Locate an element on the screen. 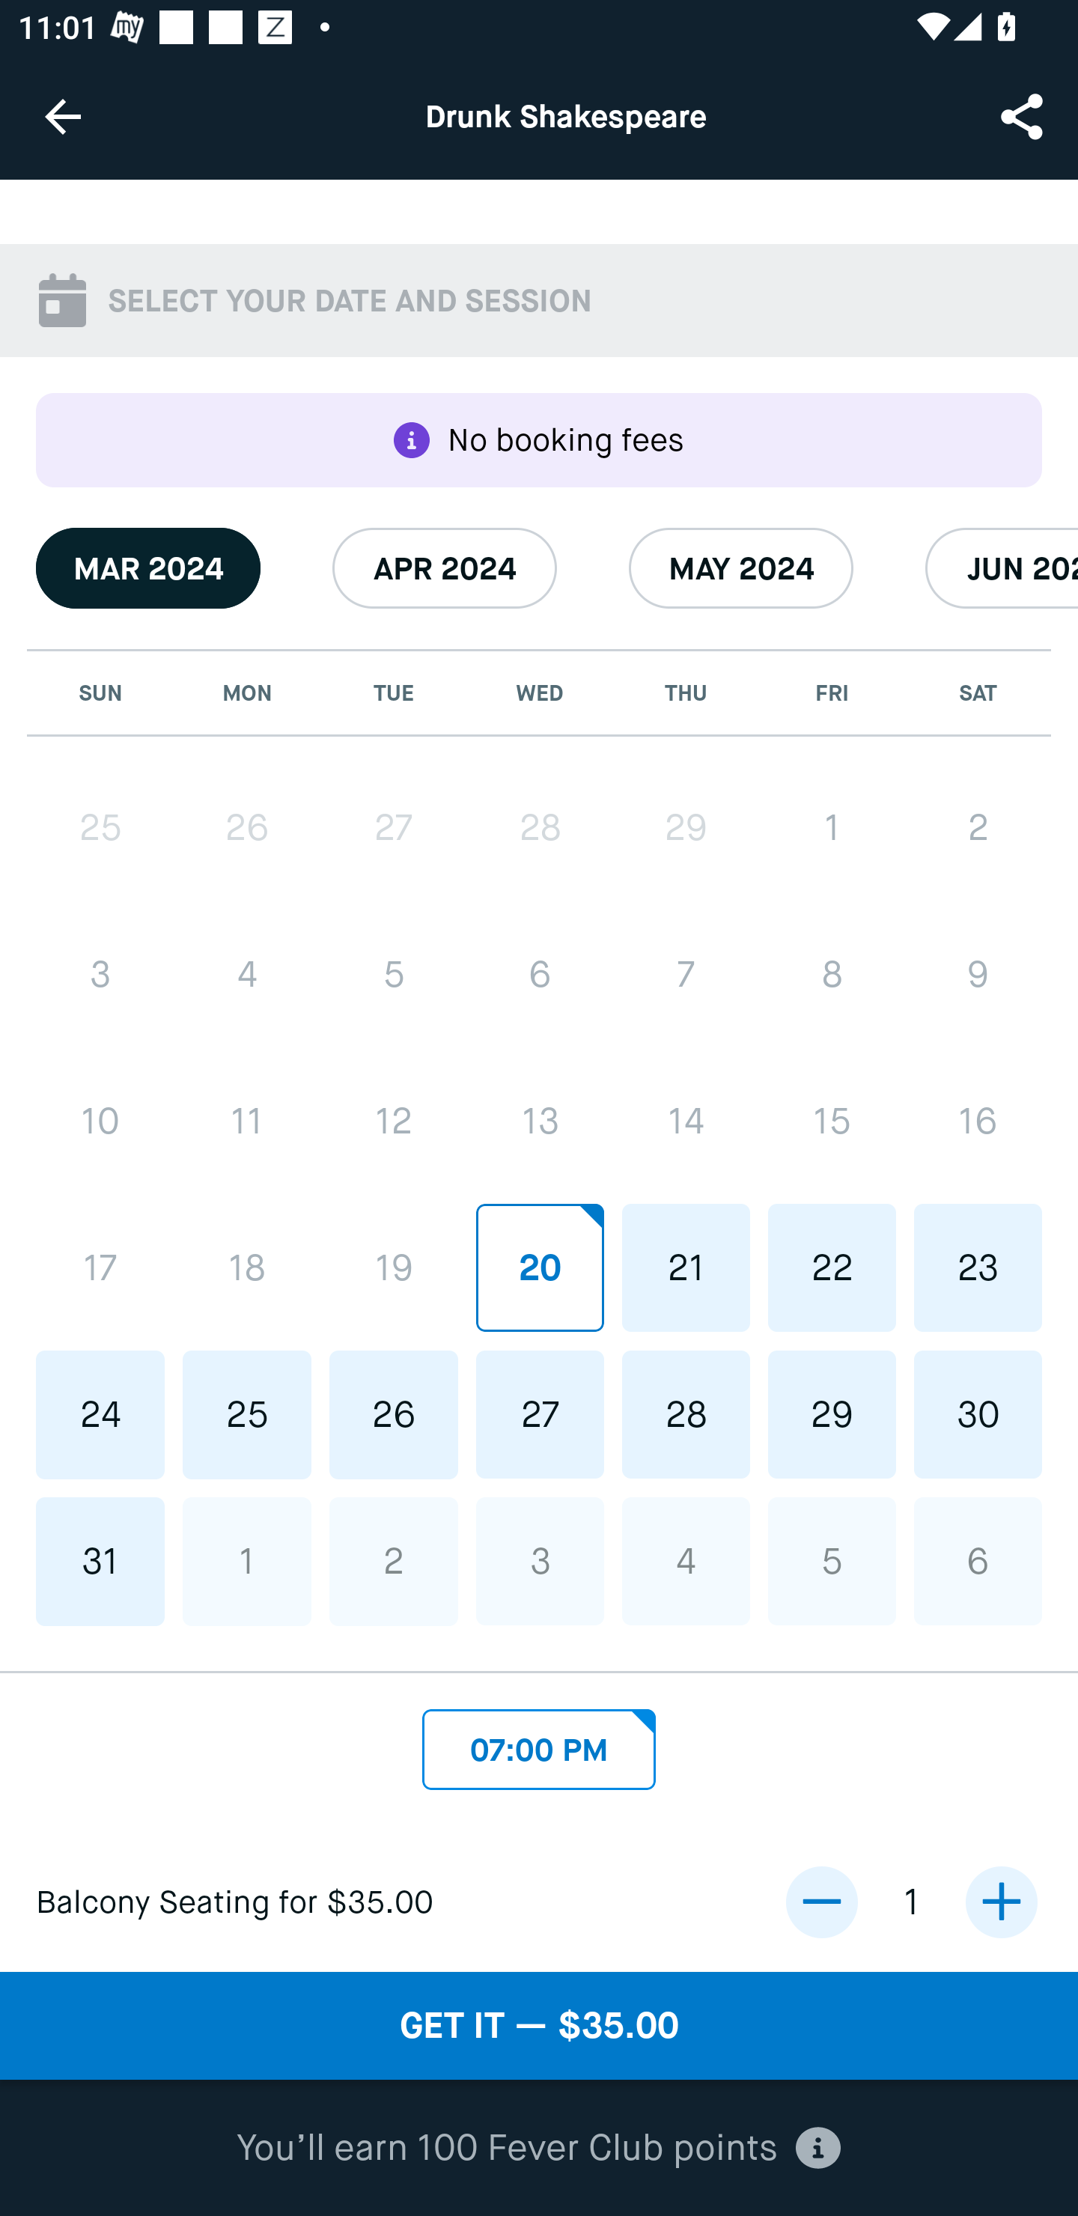 This screenshot has height=2216, width=1078. You’ll earn 100 Fever Club points is located at coordinates (538, 2149).